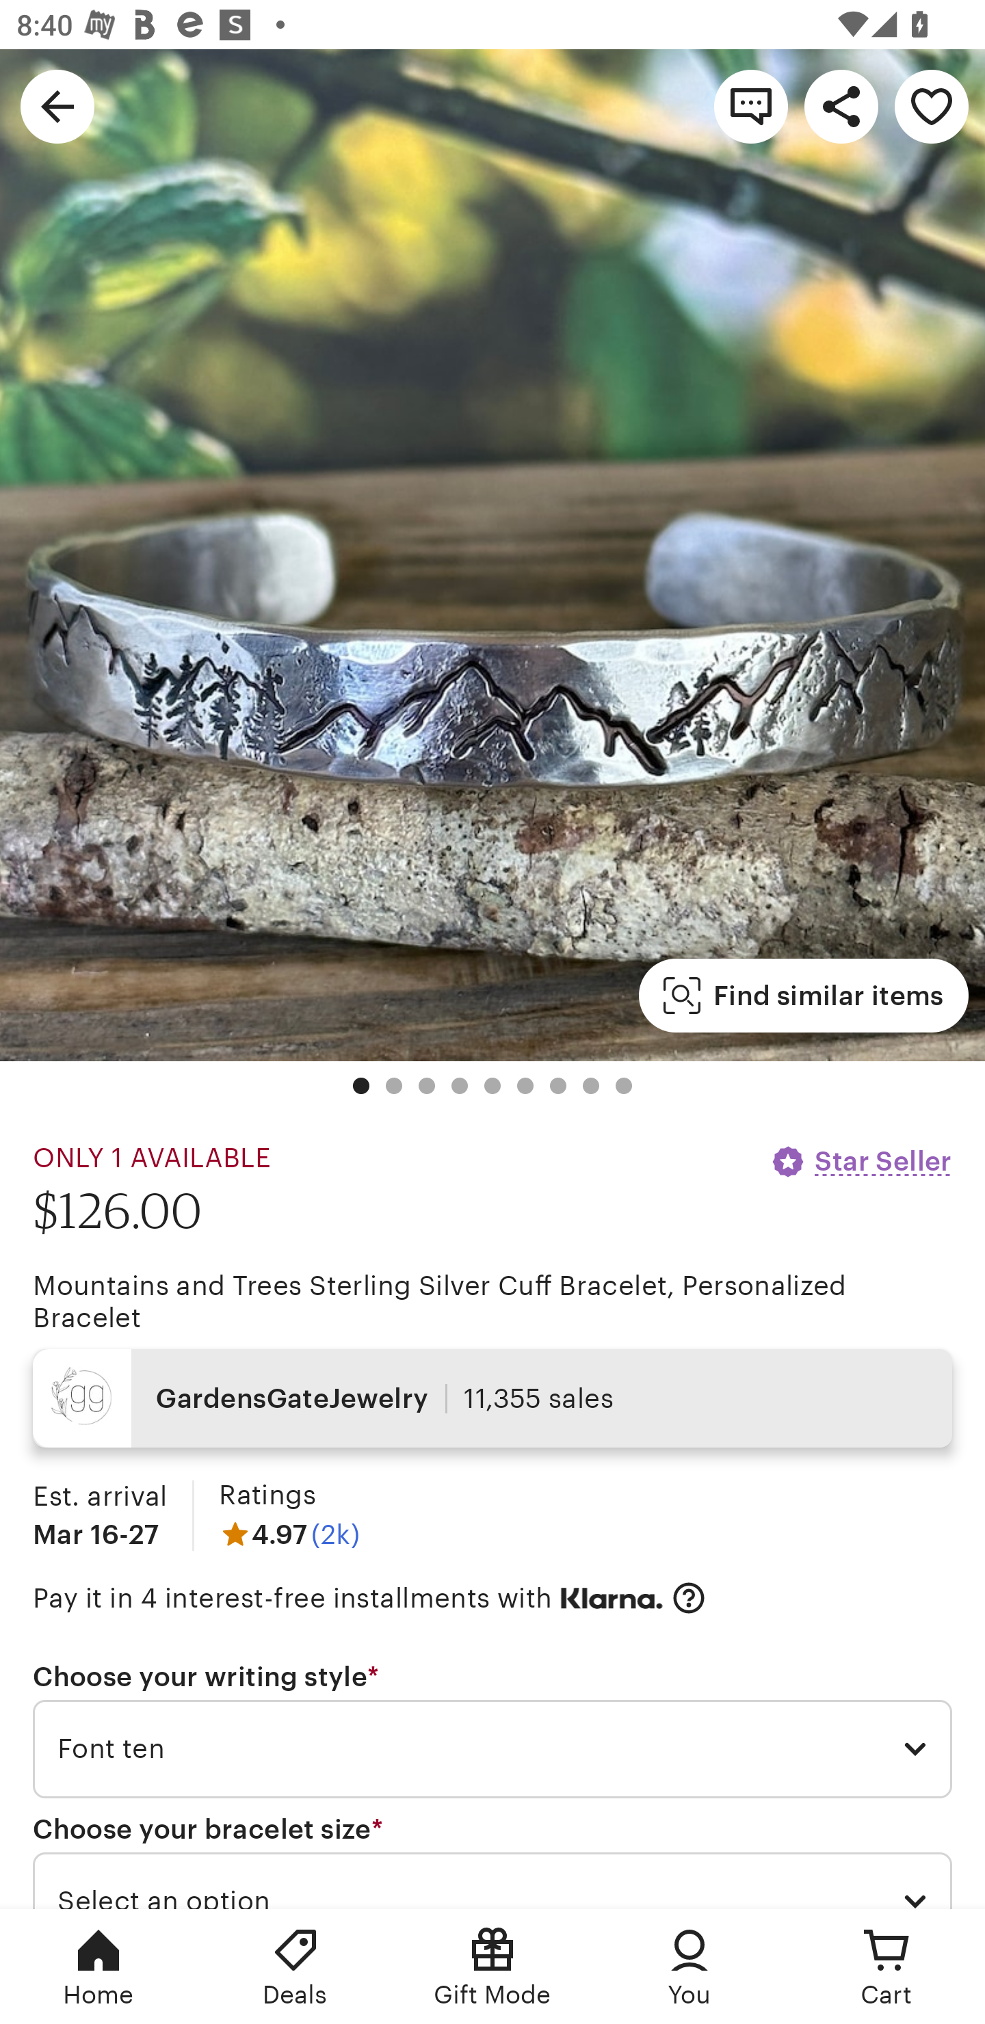  Describe the element at coordinates (289, 1534) in the screenshot. I see `4.97 (2k)` at that location.